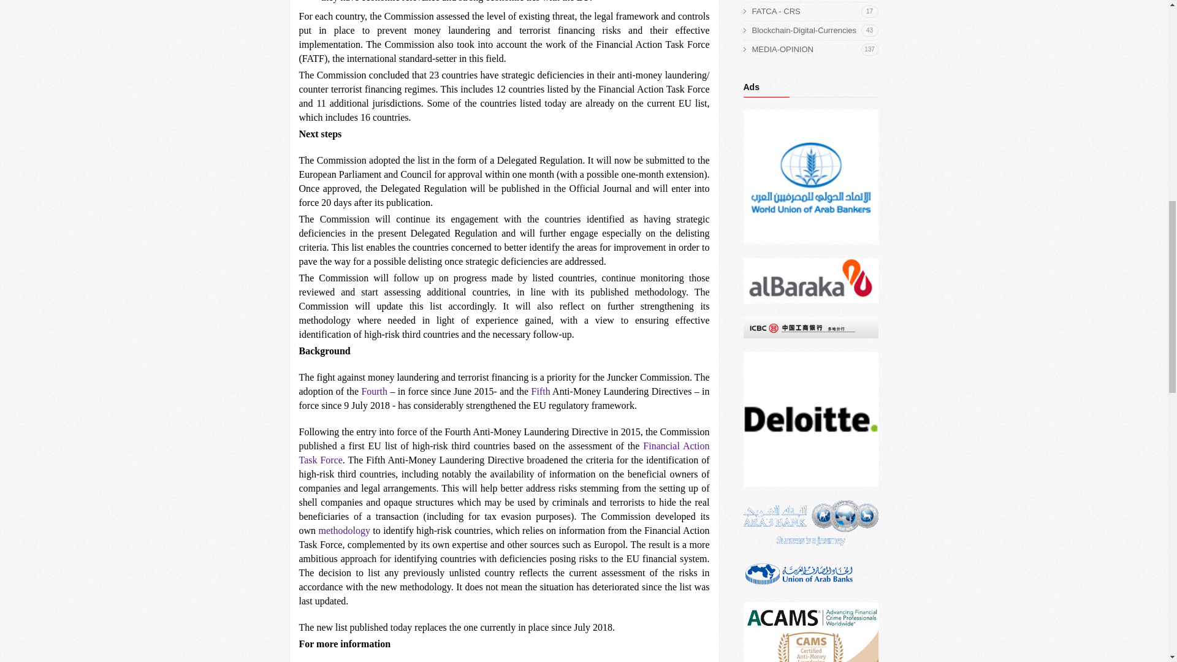  I want to click on methodology, so click(504, 453).